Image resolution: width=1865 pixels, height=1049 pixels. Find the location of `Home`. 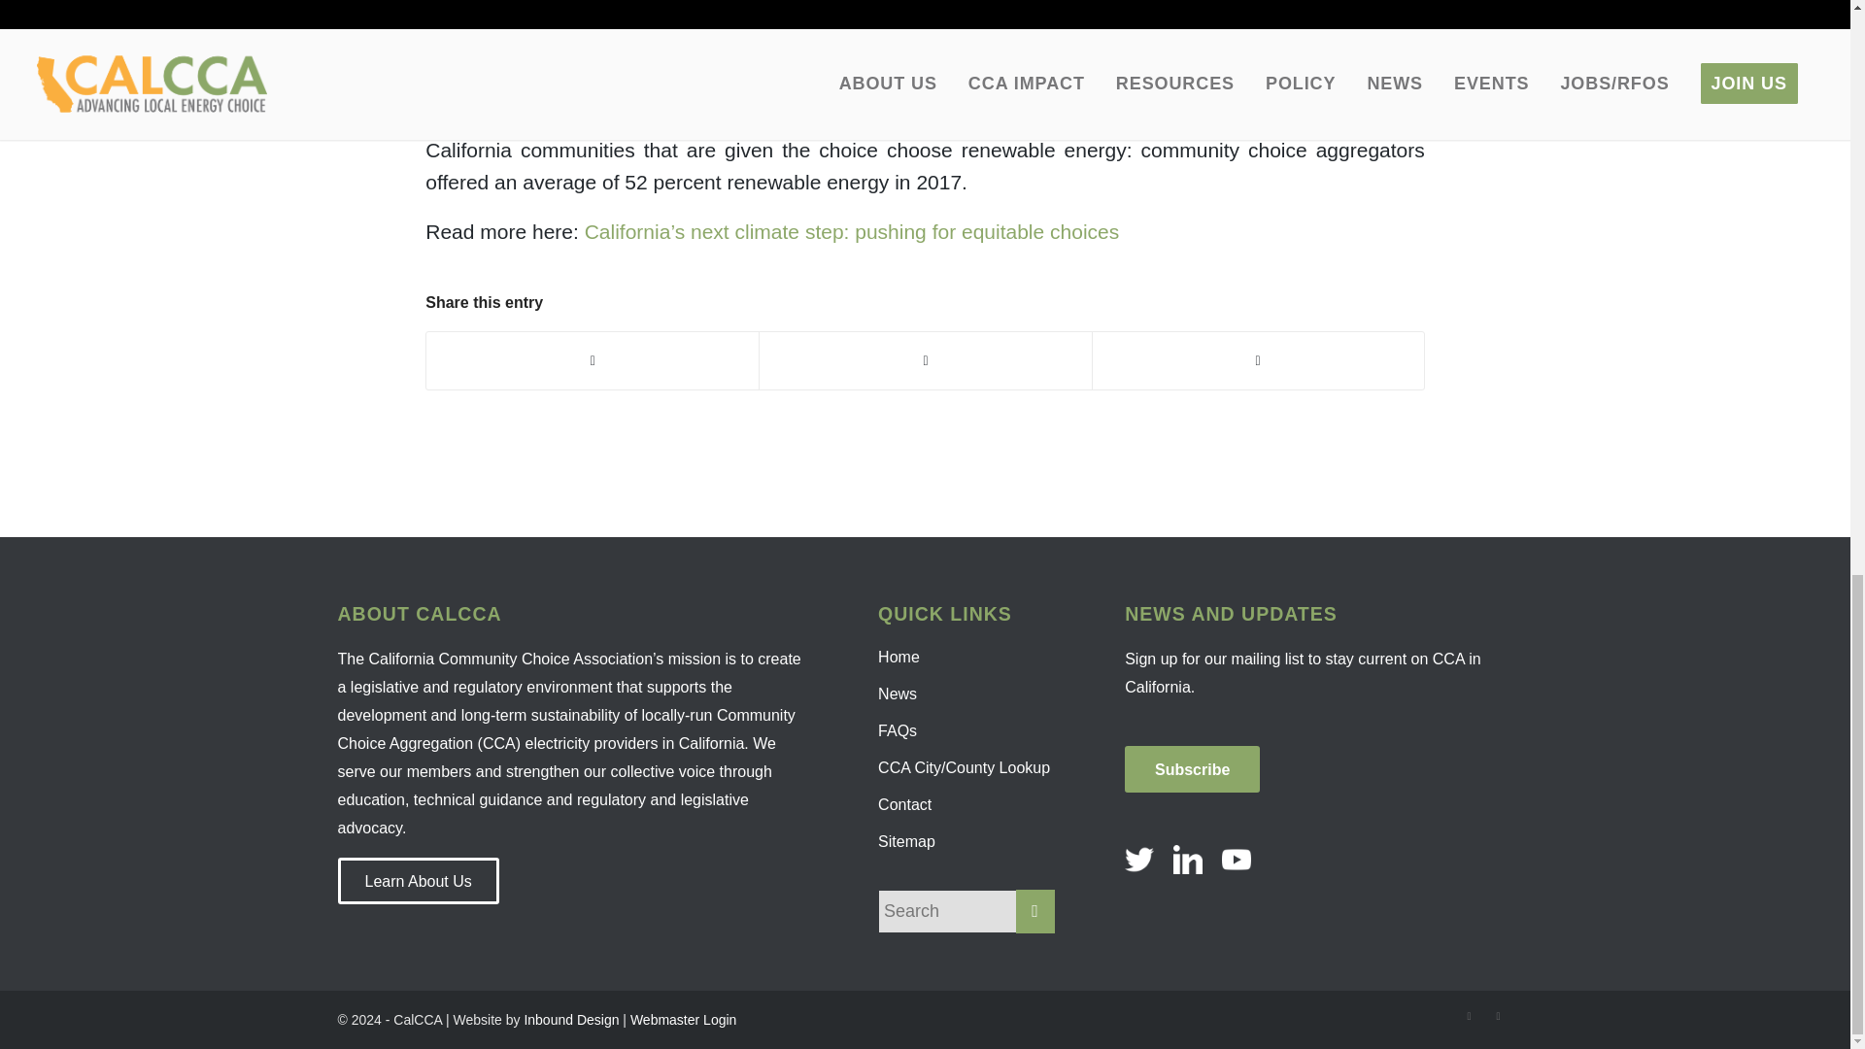

Home is located at coordinates (966, 657).